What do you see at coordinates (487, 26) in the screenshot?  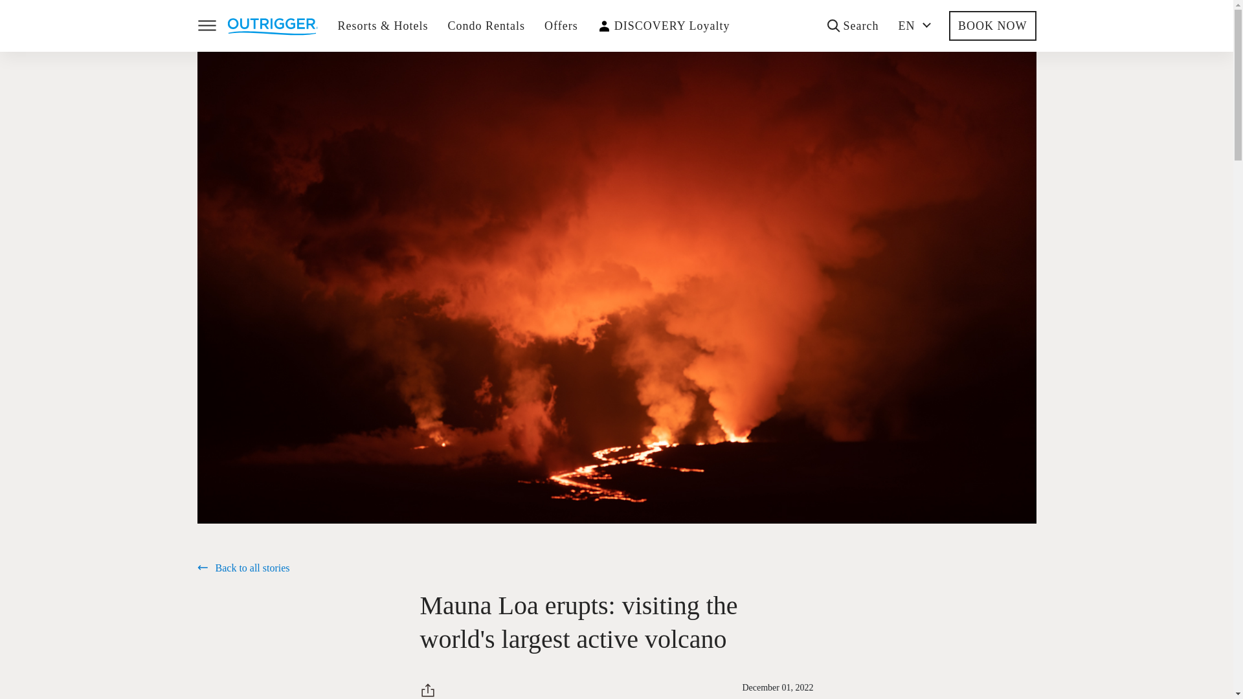 I see `Condo Rentals` at bounding box center [487, 26].